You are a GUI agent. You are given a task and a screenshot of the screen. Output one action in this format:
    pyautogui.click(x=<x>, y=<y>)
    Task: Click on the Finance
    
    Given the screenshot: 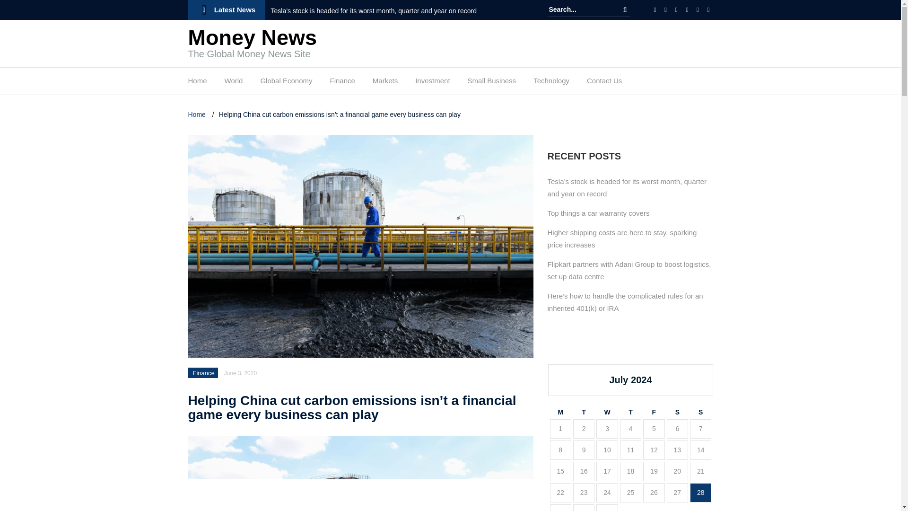 What is the action you would take?
    pyautogui.click(x=342, y=83)
    